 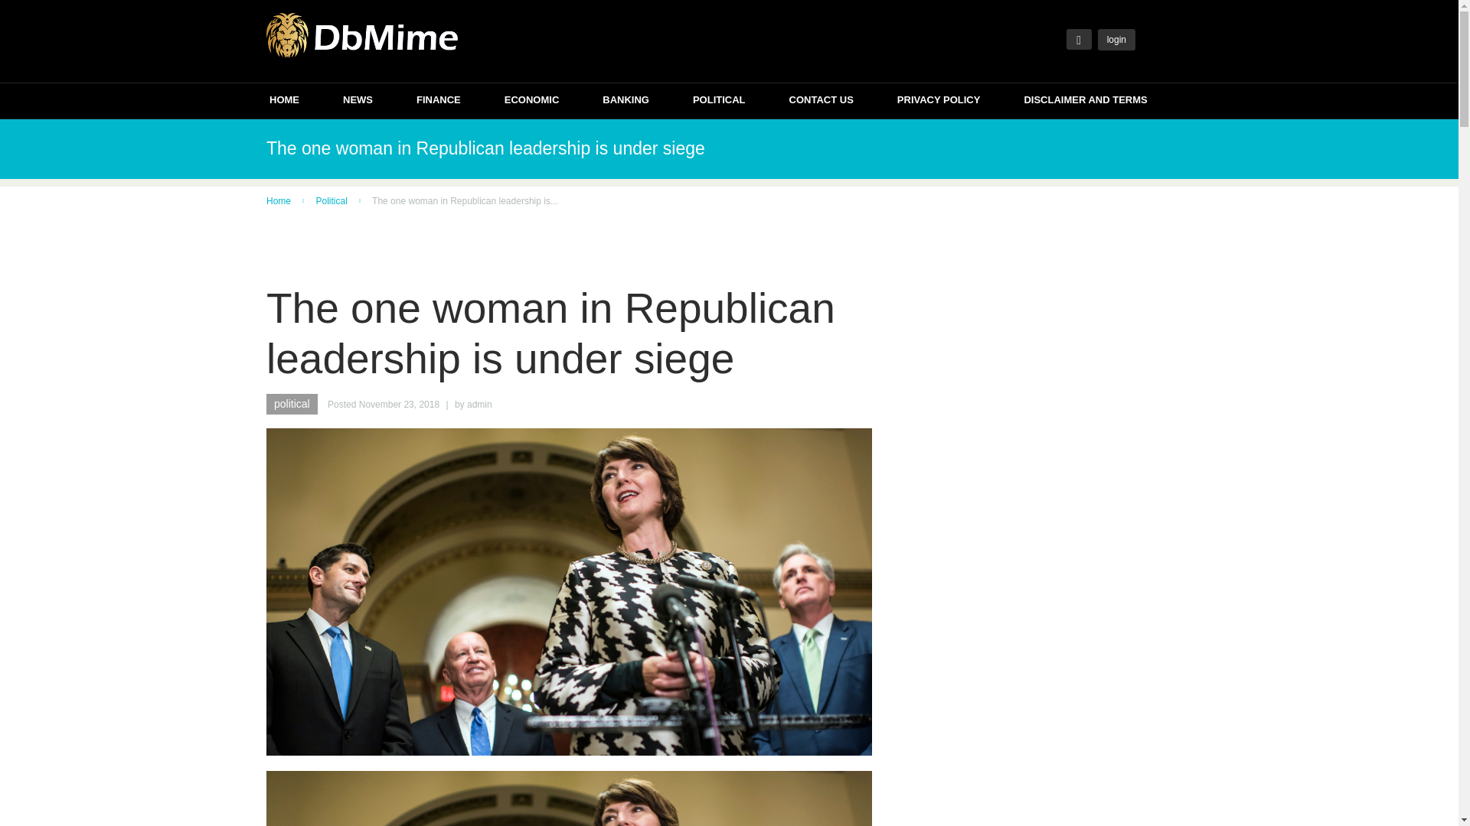 I want to click on POLITICAL, so click(x=718, y=102).